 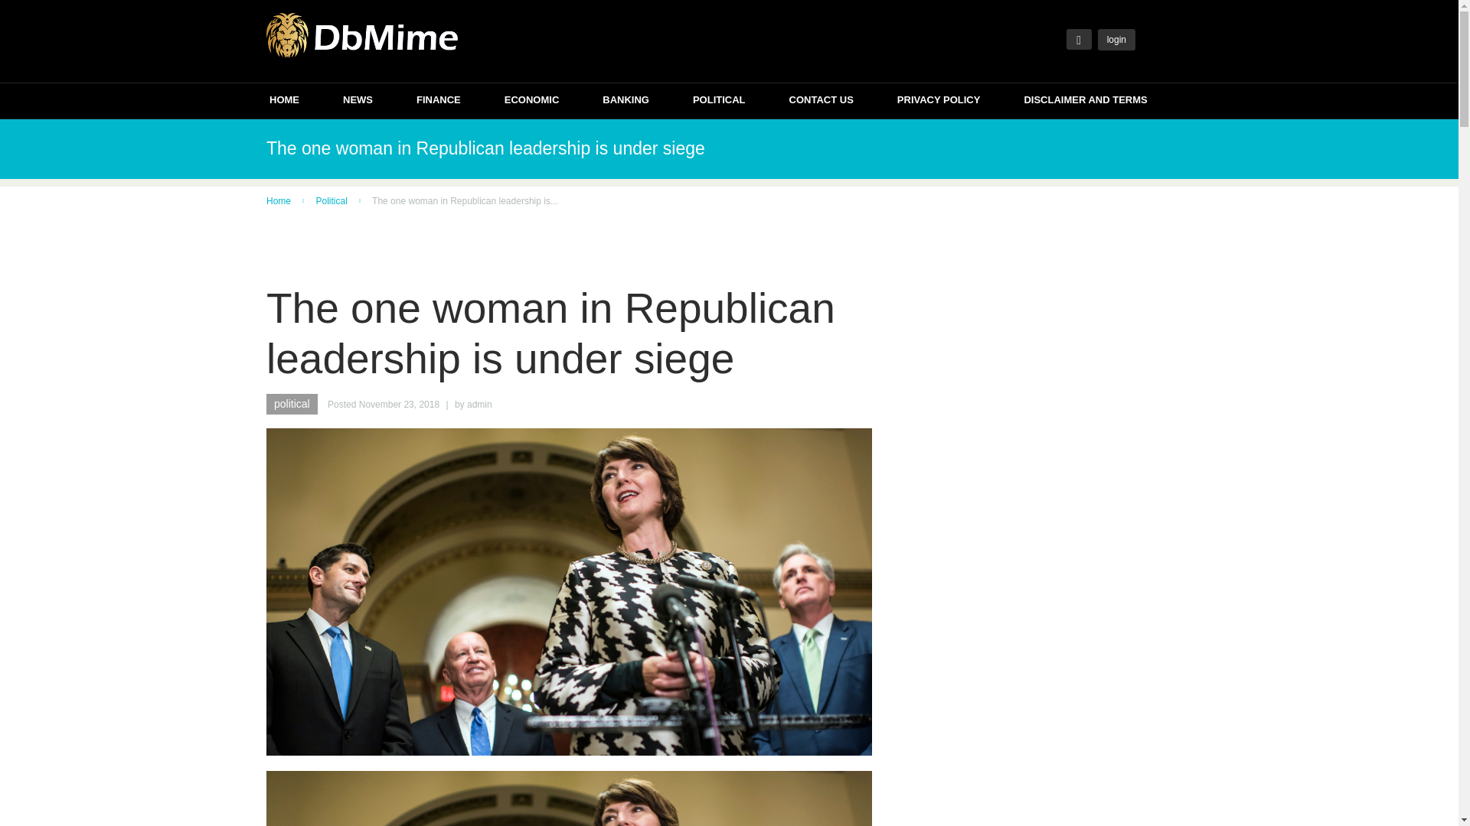 I want to click on POLITICAL, so click(x=718, y=102).